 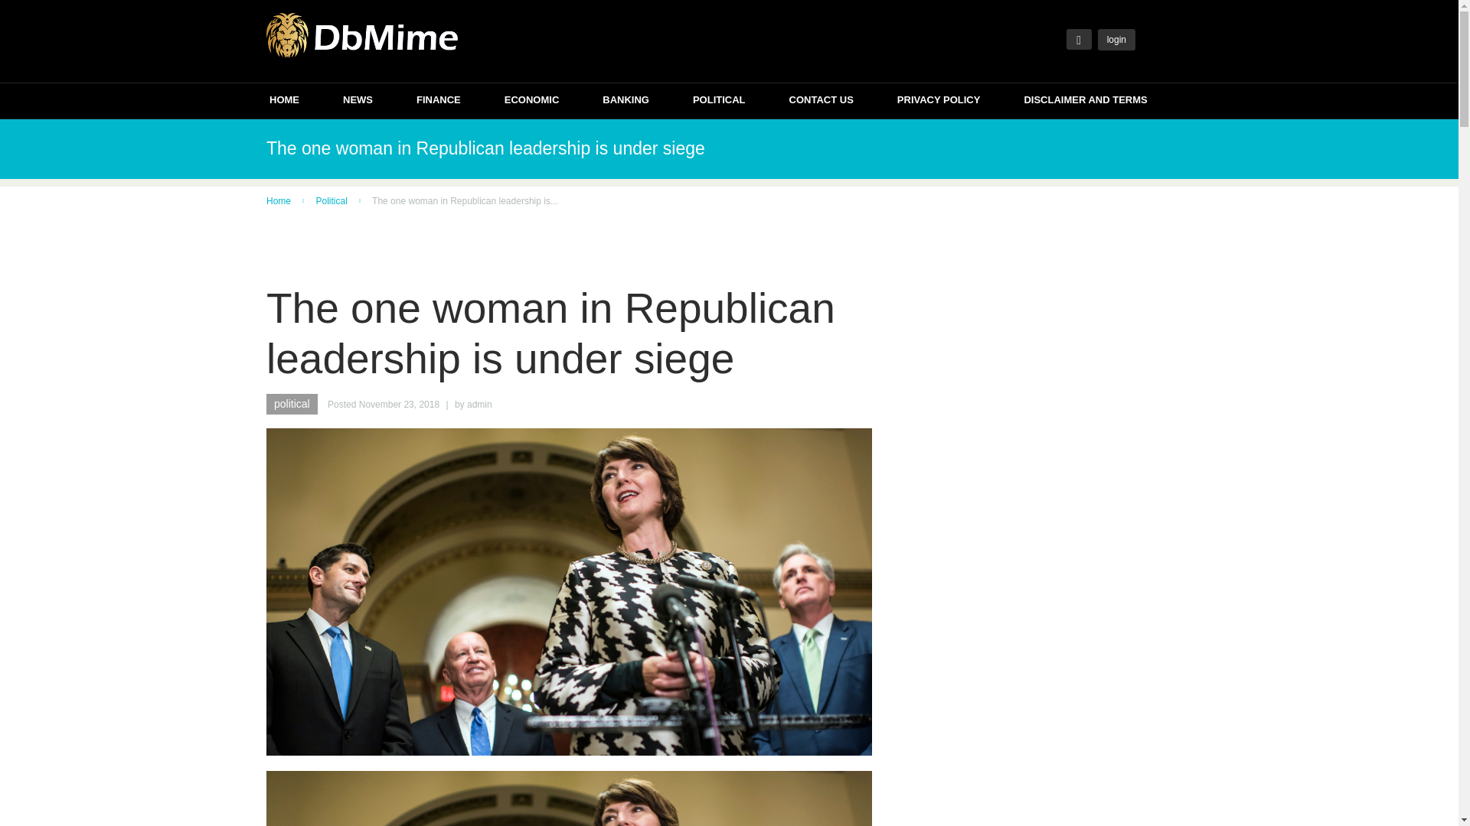 I want to click on POLITICAL, so click(x=718, y=102).